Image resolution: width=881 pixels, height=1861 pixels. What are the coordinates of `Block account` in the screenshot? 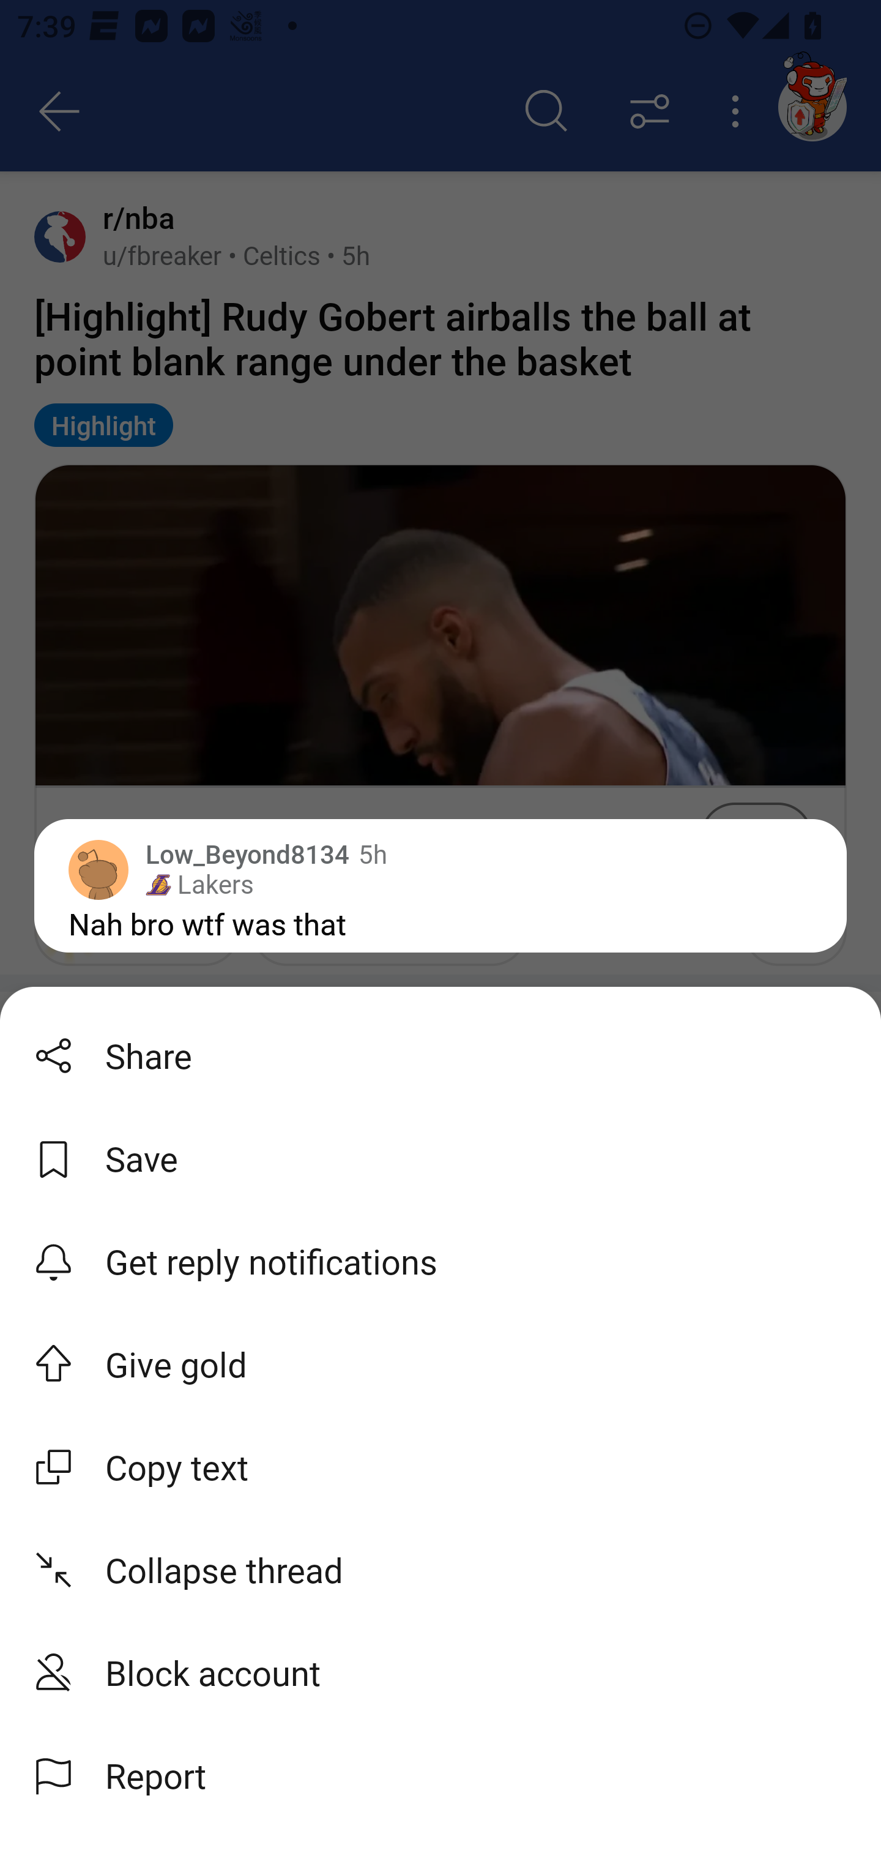 It's located at (441, 1672).